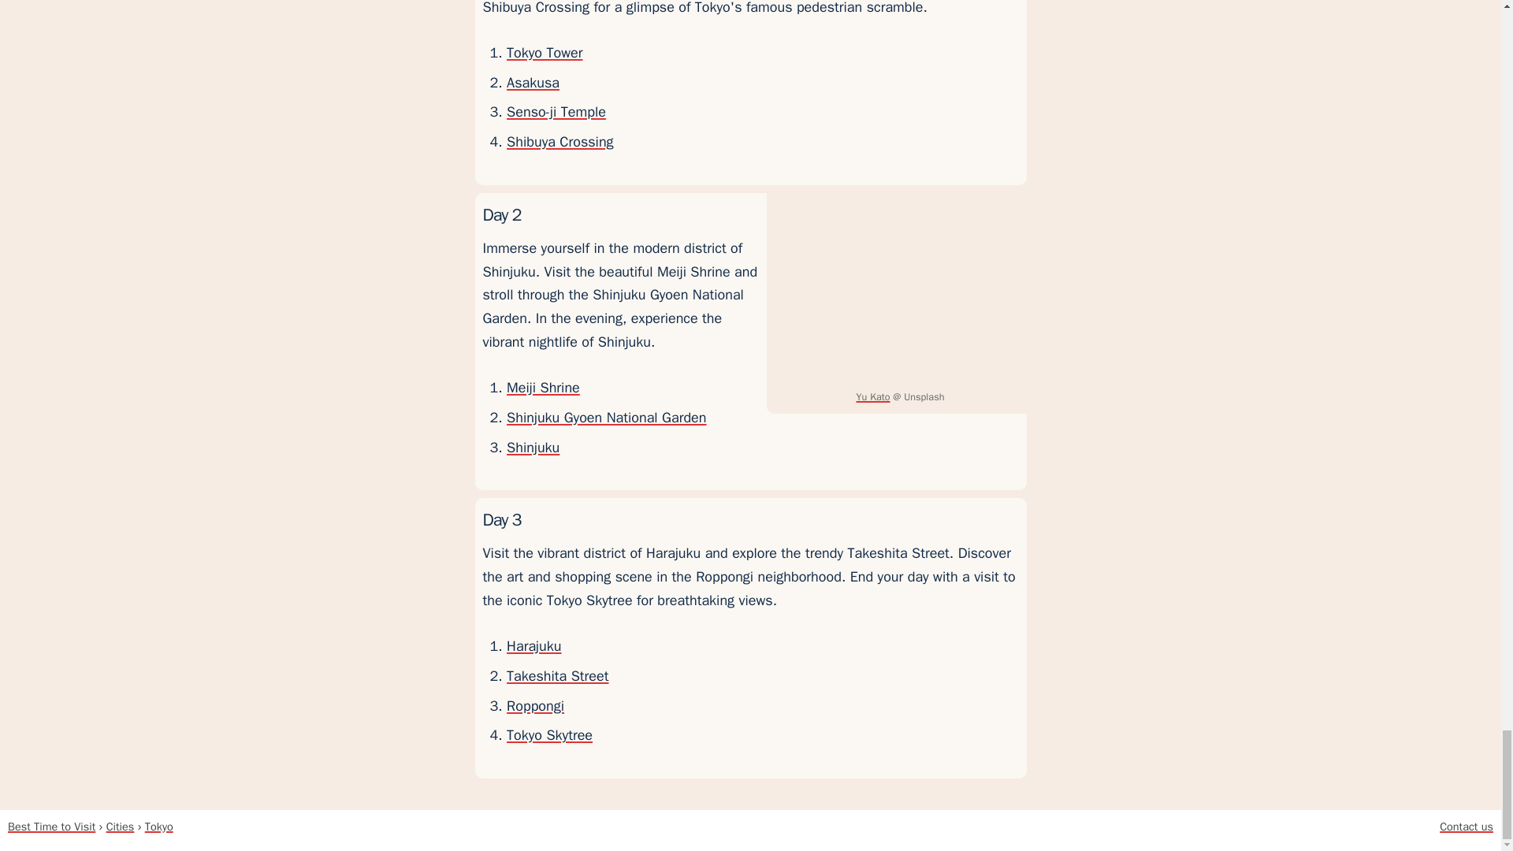  I want to click on Tokyo Skytree, so click(550, 734).